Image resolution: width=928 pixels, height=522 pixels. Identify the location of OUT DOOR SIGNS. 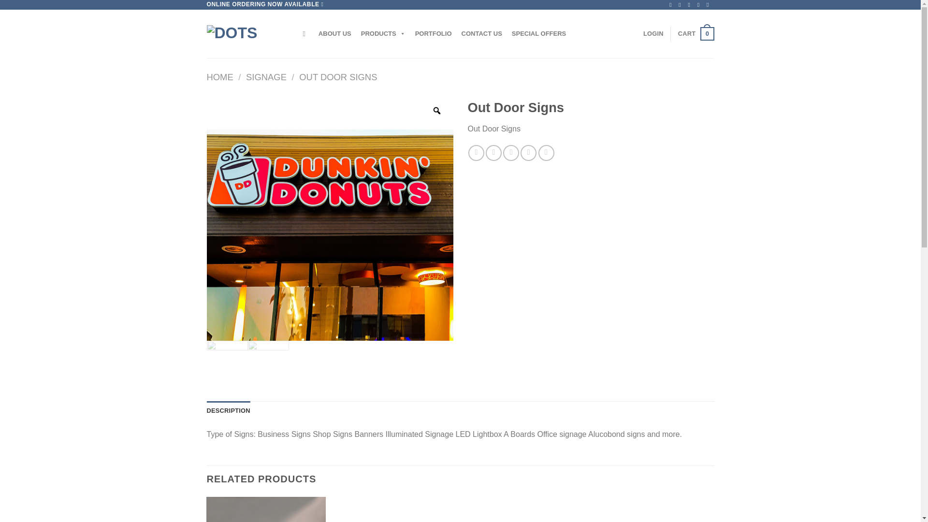
(696, 34).